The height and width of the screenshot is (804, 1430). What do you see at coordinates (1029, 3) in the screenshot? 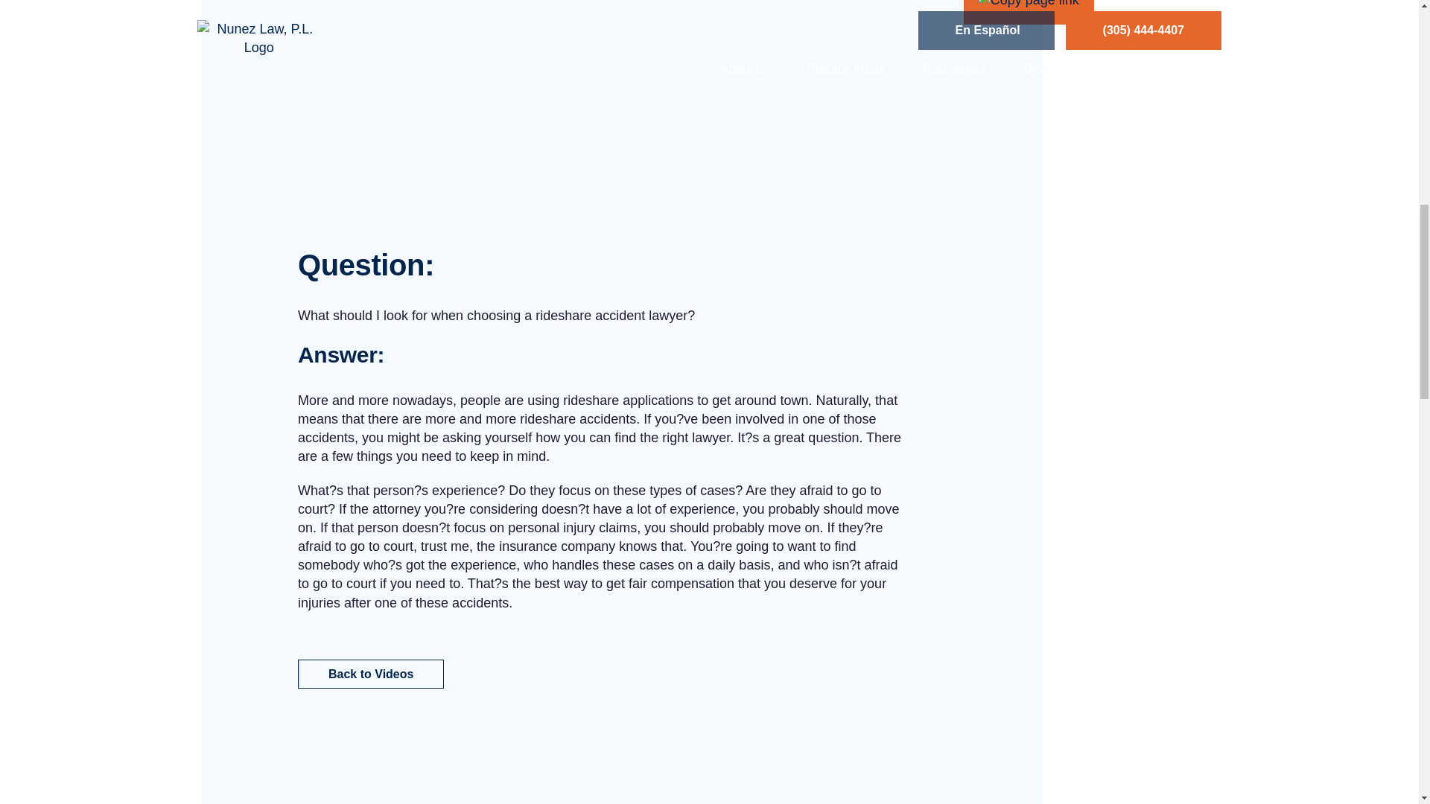
I see `Copy this page link` at bounding box center [1029, 3].